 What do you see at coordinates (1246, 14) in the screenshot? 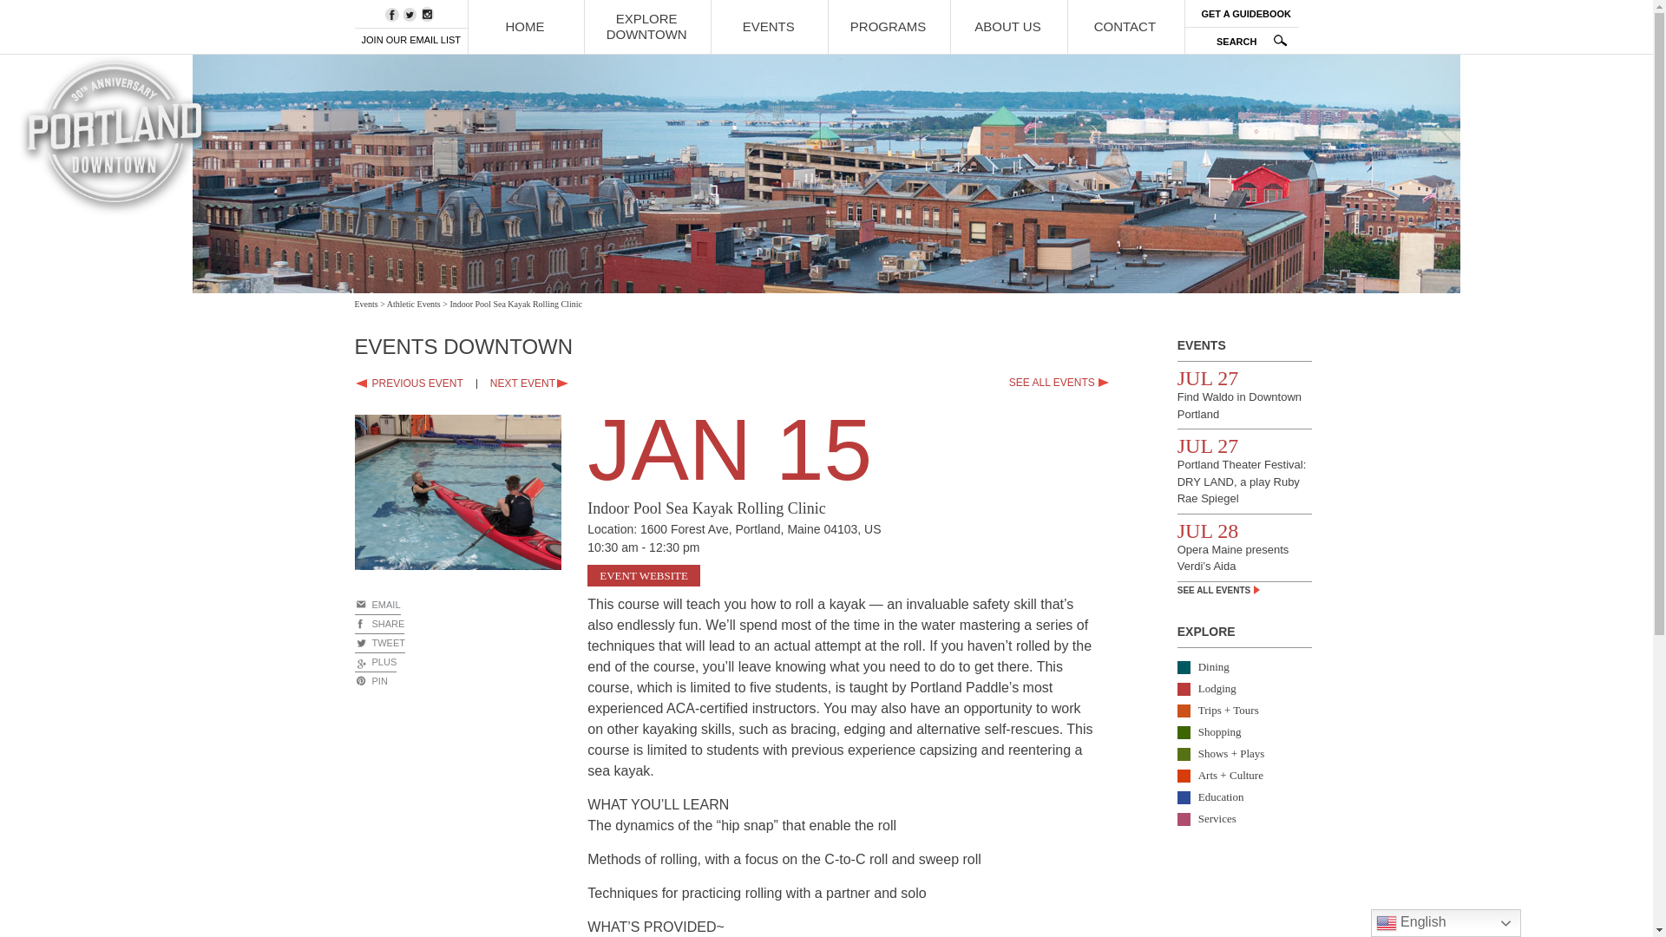
I see `Directory` at bounding box center [1246, 14].